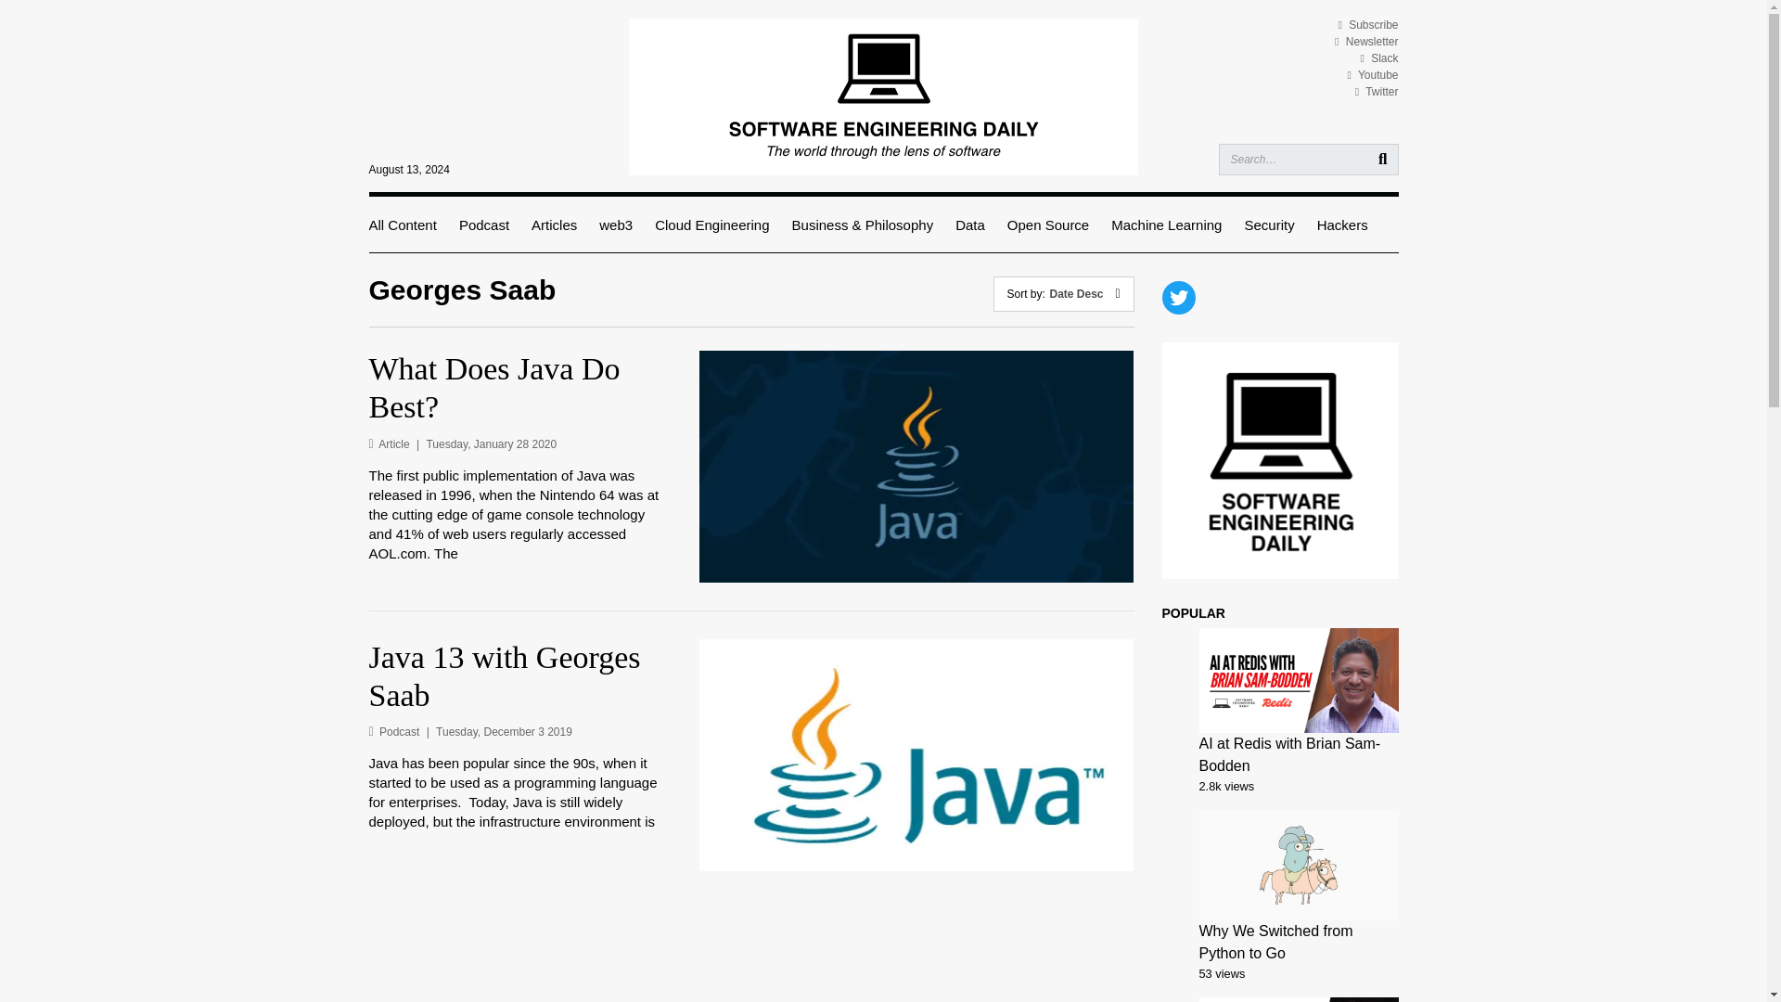 This screenshot has height=1002, width=1781. What do you see at coordinates (519, 389) in the screenshot?
I see `What Does Java Do Best?` at bounding box center [519, 389].